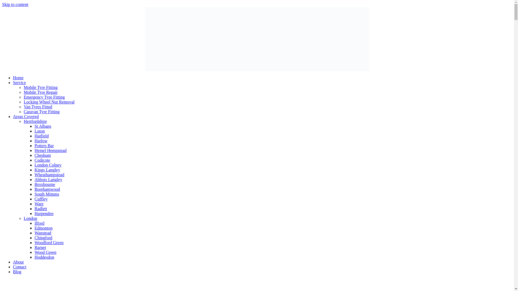 The width and height of the screenshot is (518, 291). What do you see at coordinates (15, 4) in the screenshot?
I see `Skip to content` at bounding box center [15, 4].